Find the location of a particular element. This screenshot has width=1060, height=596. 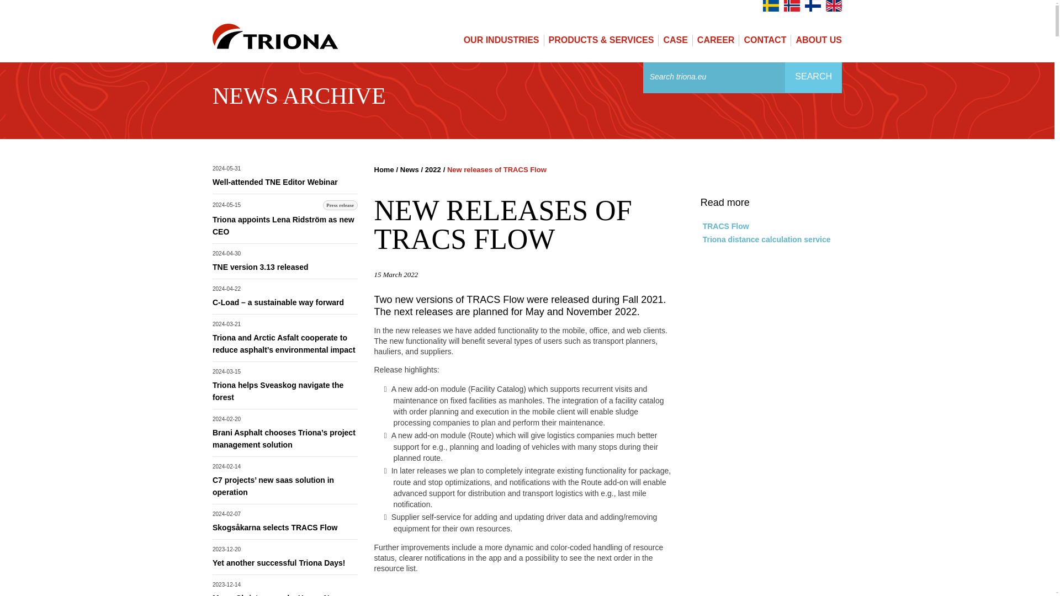

Triona helps Sveaskog navigate the forest is located at coordinates (278, 391).